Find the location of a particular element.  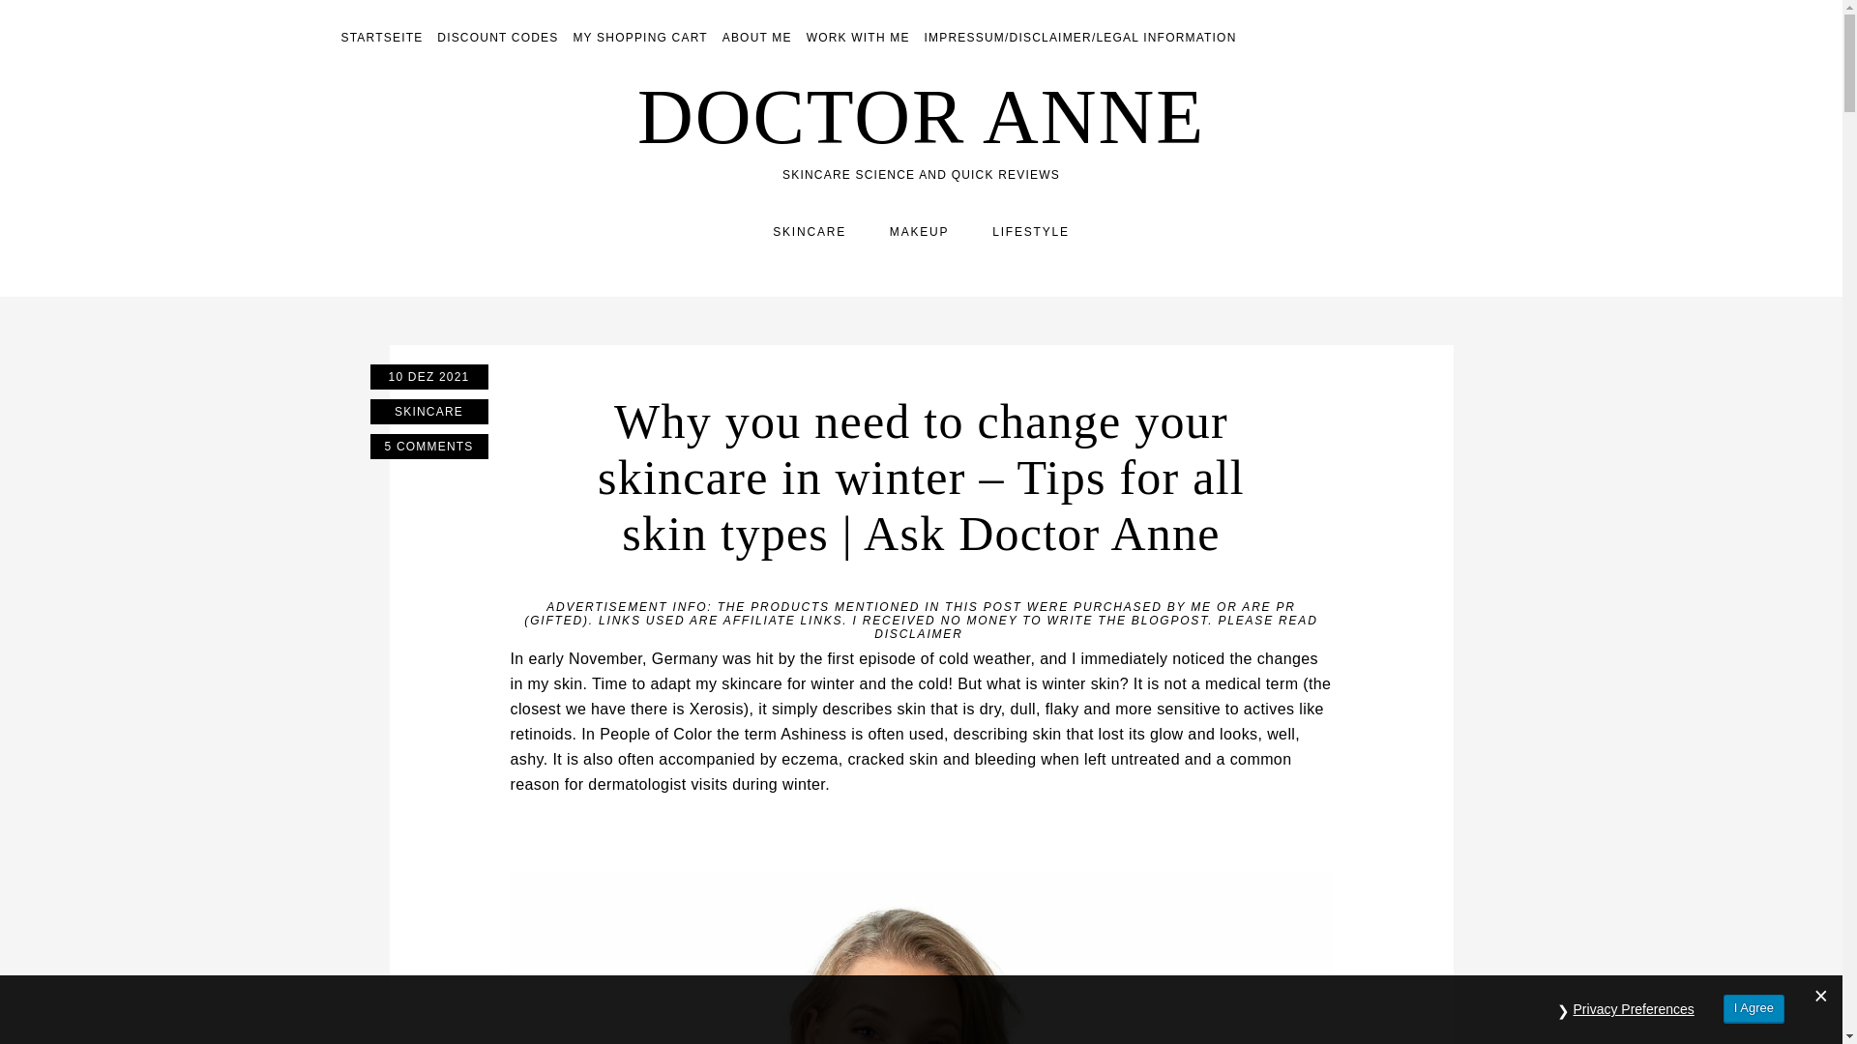

DOCTOR ANNE is located at coordinates (921, 116).